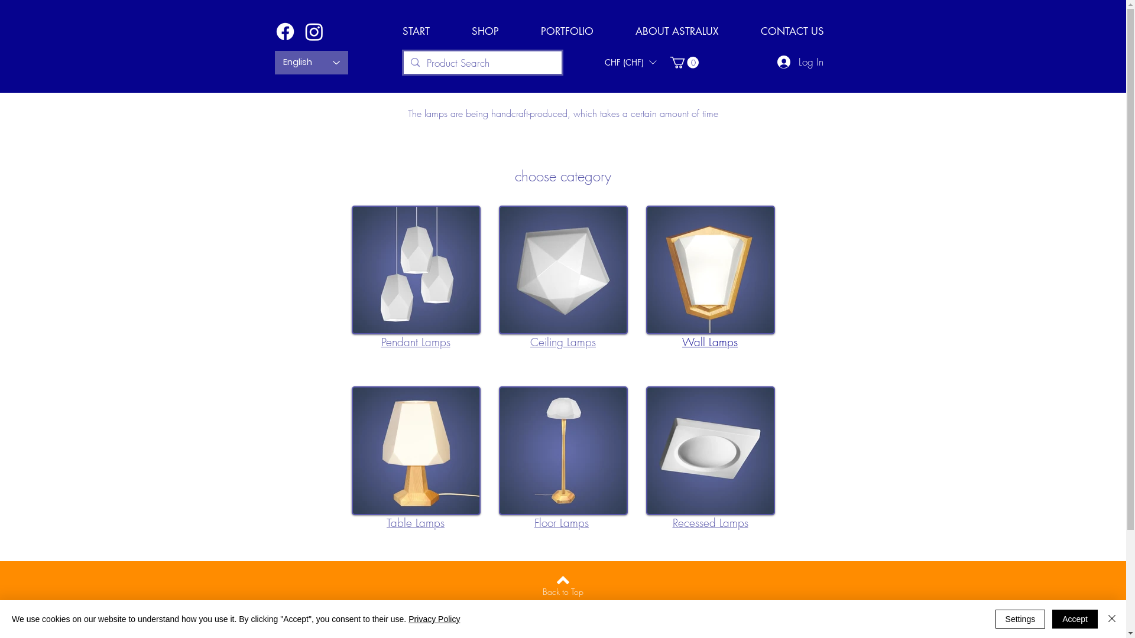 The height and width of the screenshot is (638, 1135). What do you see at coordinates (563, 451) in the screenshot?
I see `Click to see all Floor Lamps` at bounding box center [563, 451].